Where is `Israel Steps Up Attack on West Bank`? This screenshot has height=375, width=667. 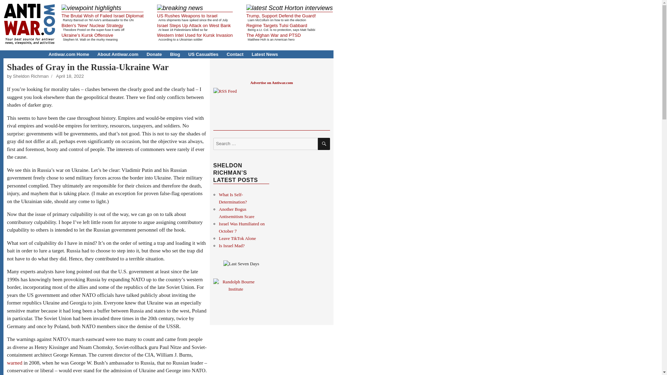 Israel Steps Up Attack on West Bank is located at coordinates (194, 25).